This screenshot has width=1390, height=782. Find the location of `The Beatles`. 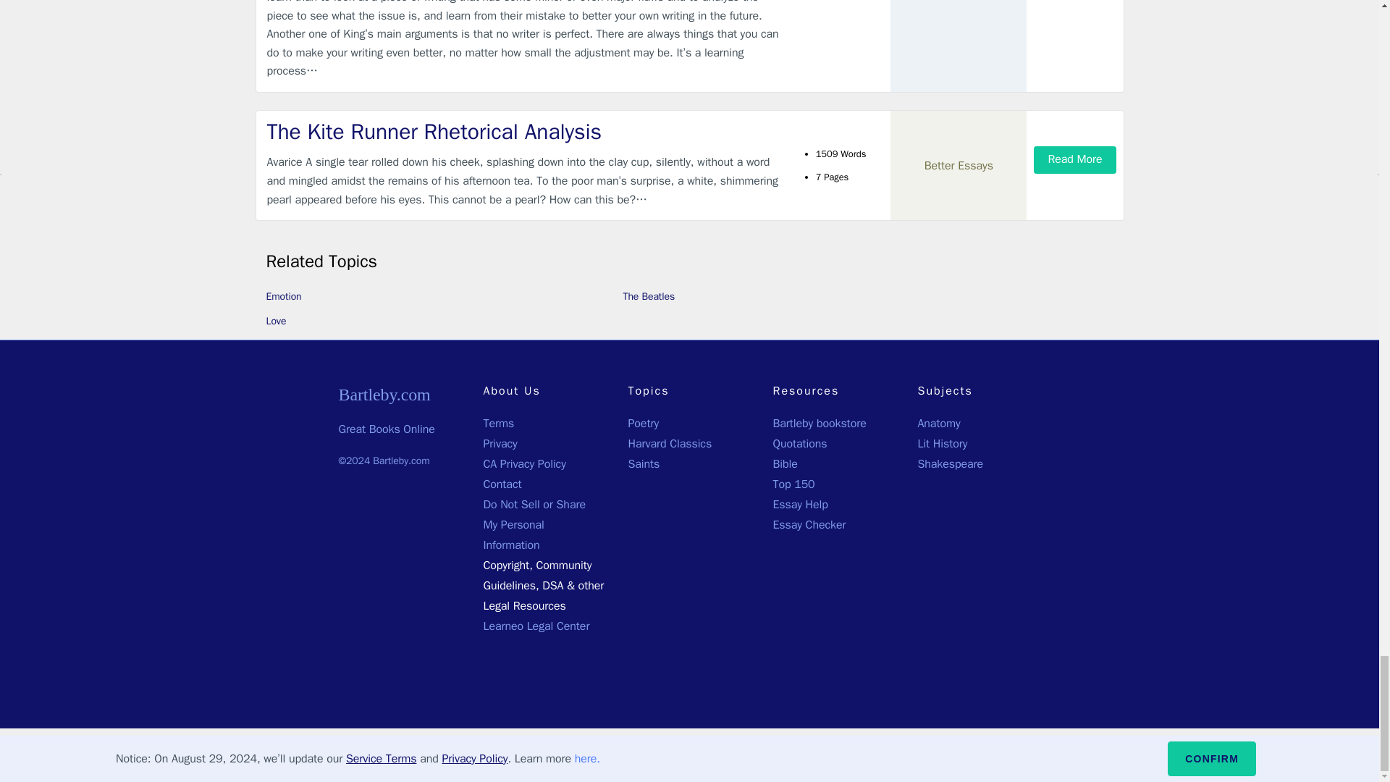

The Beatles is located at coordinates (649, 295).